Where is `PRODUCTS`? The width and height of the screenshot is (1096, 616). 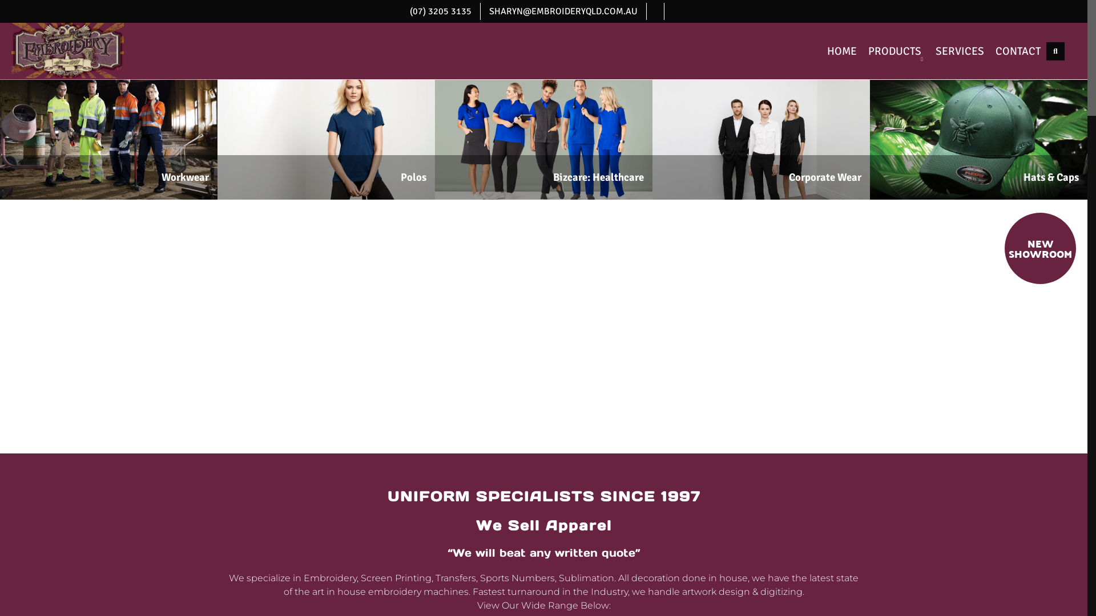 PRODUCTS is located at coordinates (896, 51).